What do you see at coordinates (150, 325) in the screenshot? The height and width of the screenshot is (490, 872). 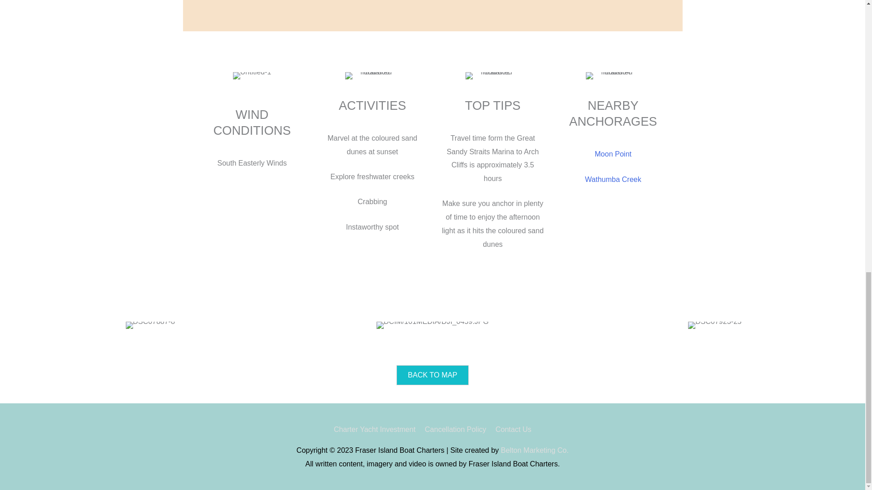 I see `DSC07887-8` at bounding box center [150, 325].